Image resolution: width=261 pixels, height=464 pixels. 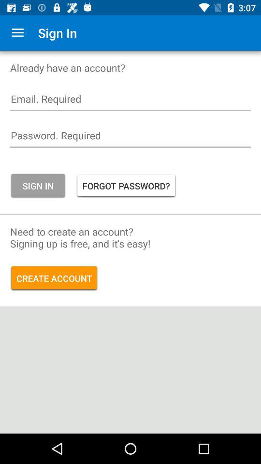 What do you see at coordinates (130, 101) in the screenshot?
I see `enter email address to login` at bounding box center [130, 101].